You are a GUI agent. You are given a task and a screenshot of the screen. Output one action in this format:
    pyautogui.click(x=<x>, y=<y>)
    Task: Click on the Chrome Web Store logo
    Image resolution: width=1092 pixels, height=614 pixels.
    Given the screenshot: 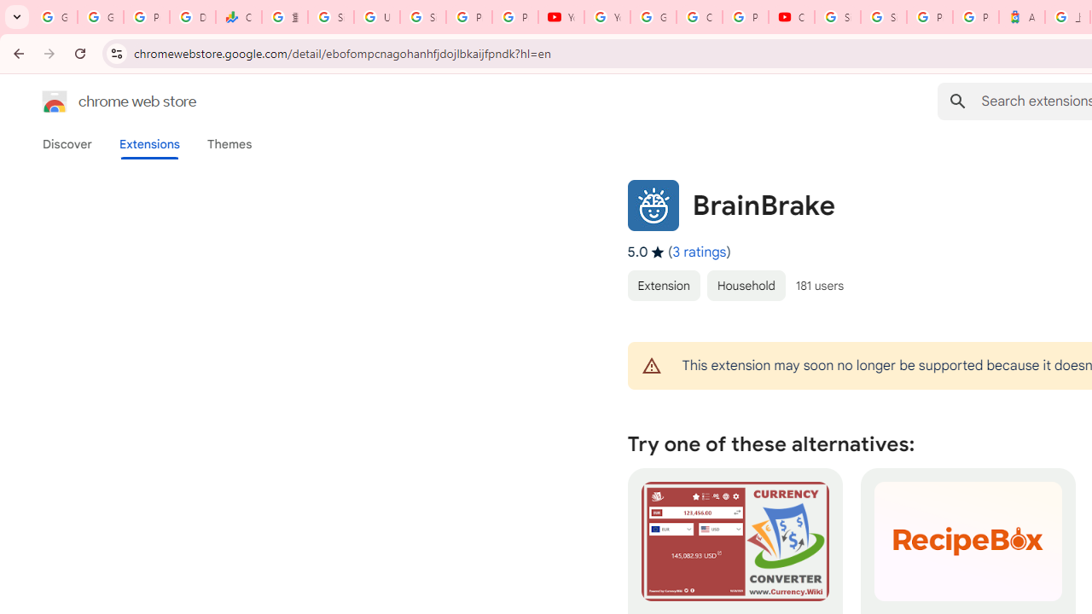 What is the action you would take?
    pyautogui.click(x=55, y=101)
    